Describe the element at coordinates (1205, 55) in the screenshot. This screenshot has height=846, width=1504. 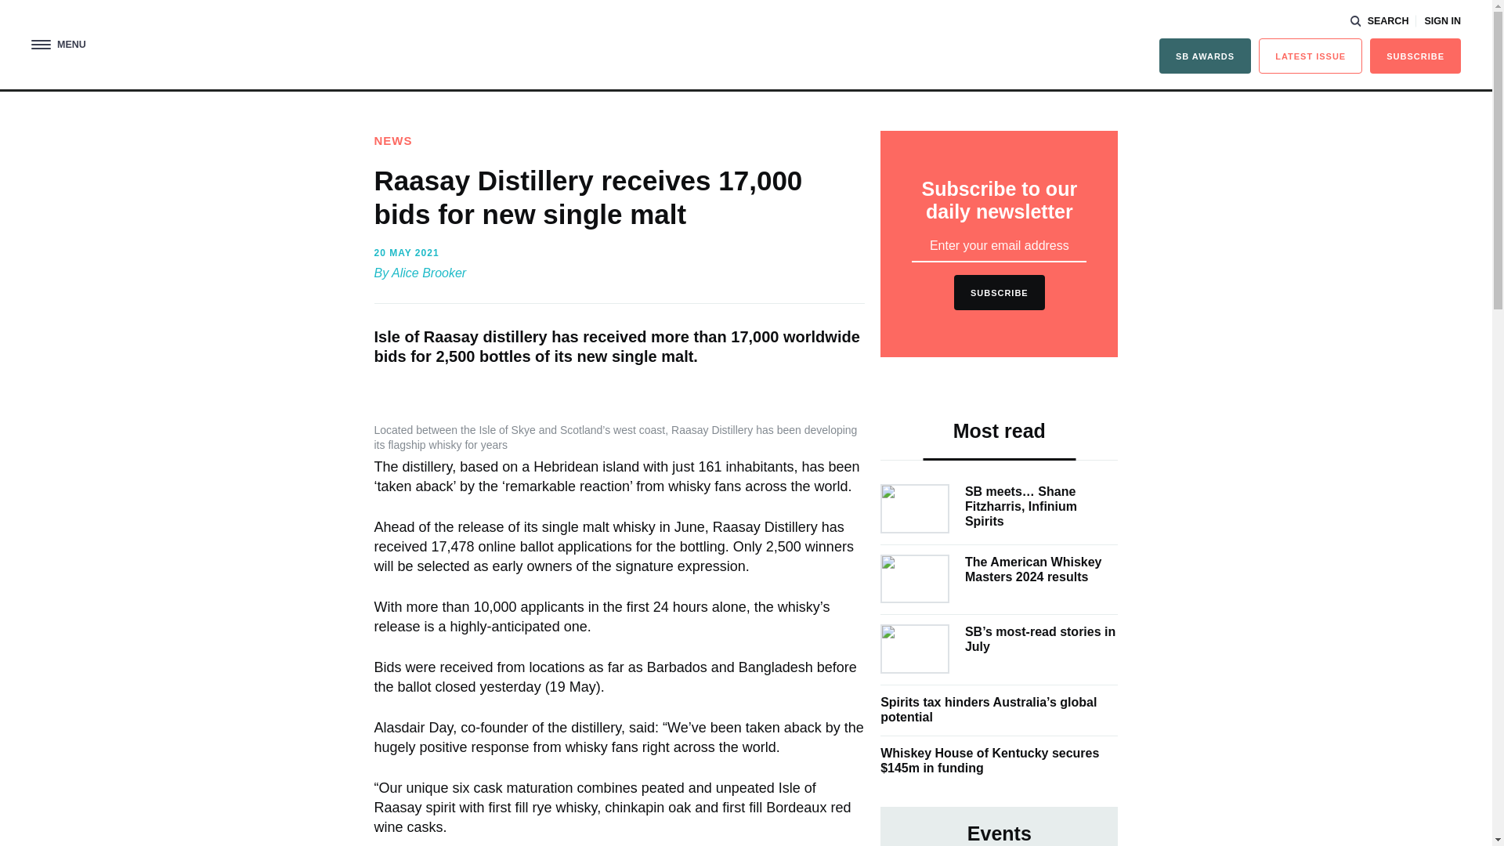
I see `SB AWARDS` at that location.